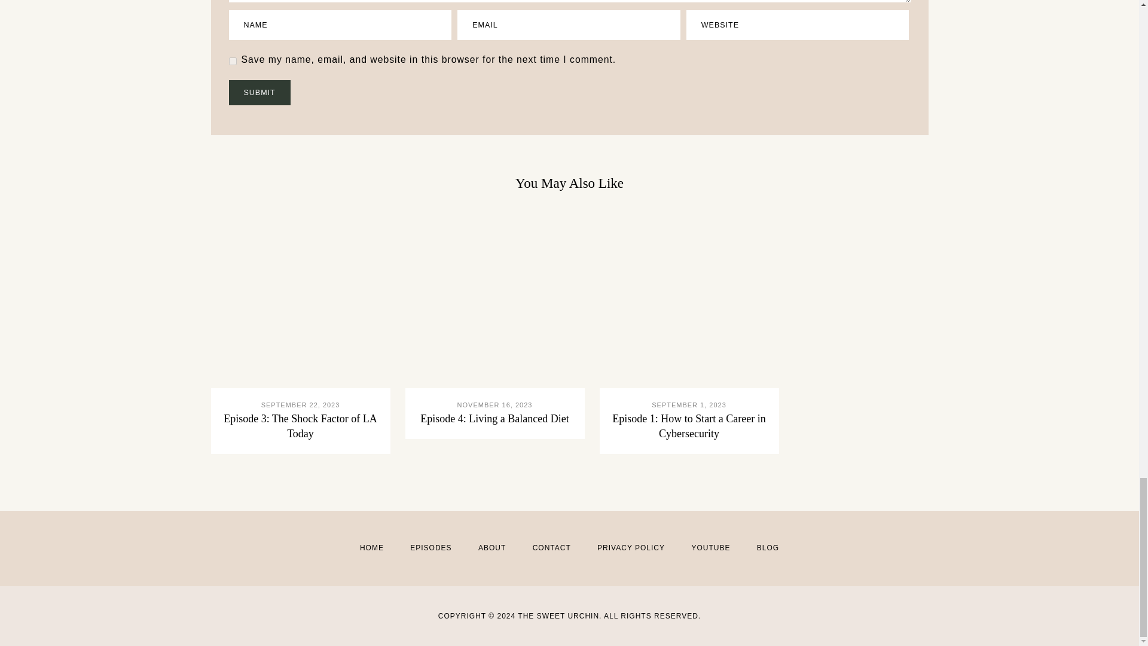 The height and width of the screenshot is (646, 1148). I want to click on Submit, so click(259, 93).